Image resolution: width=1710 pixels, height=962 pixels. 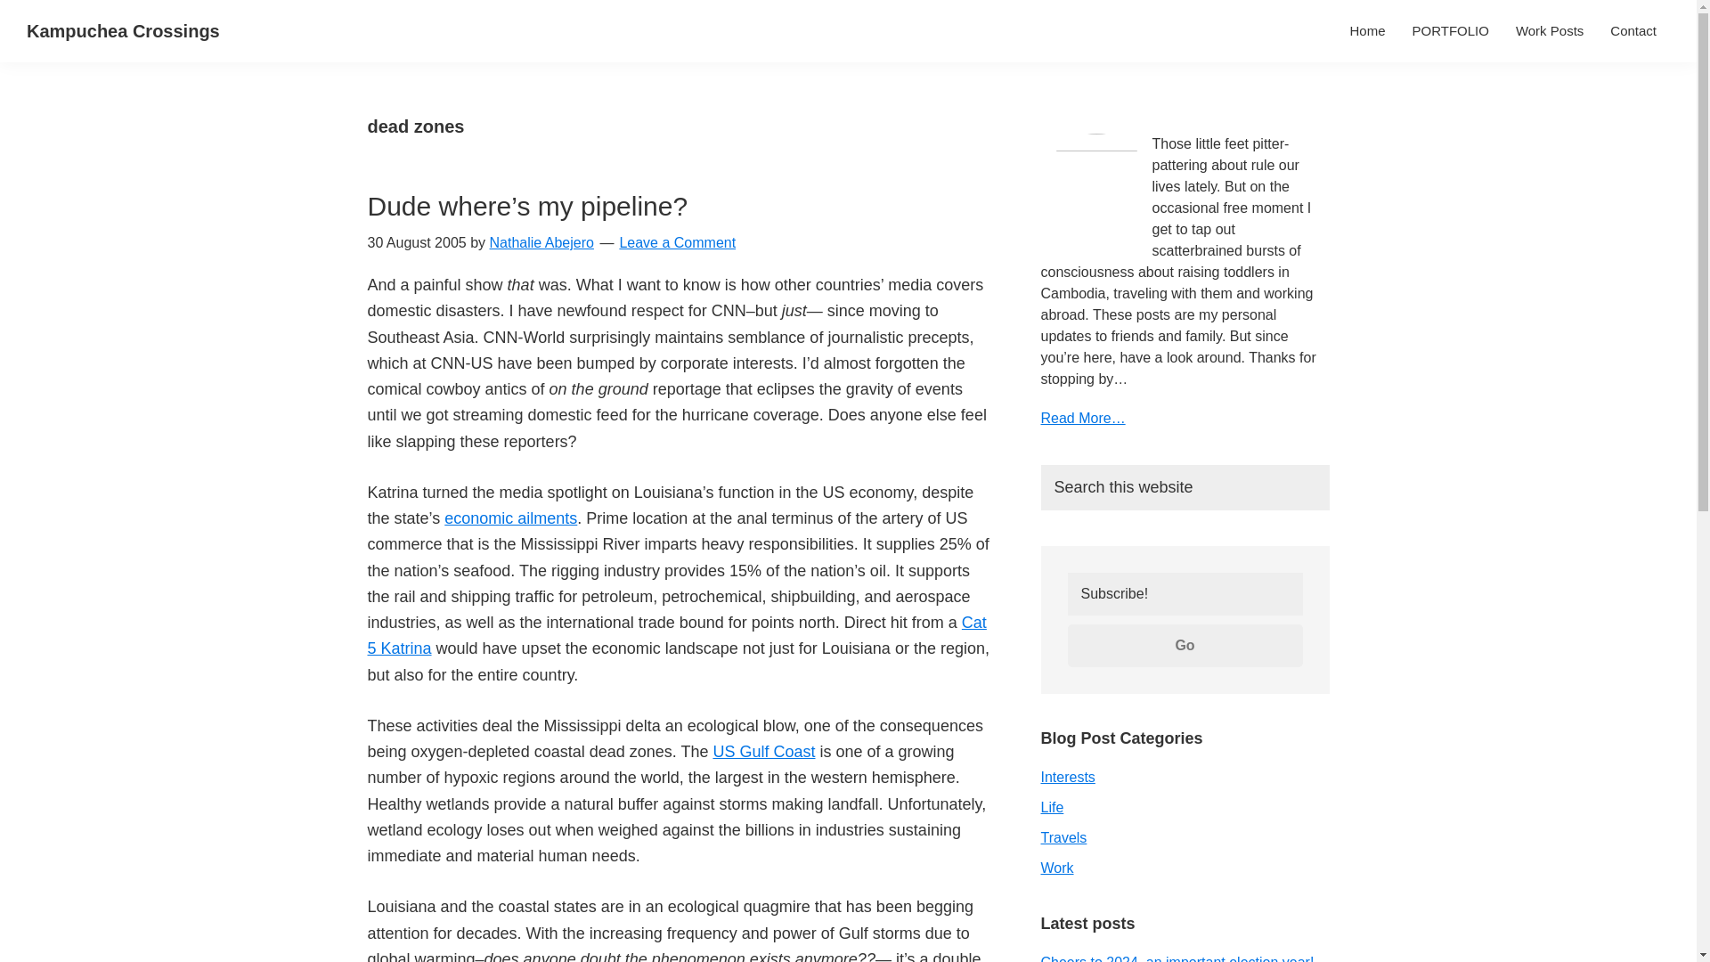 What do you see at coordinates (1051, 807) in the screenshot?
I see `Life` at bounding box center [1051, 807].